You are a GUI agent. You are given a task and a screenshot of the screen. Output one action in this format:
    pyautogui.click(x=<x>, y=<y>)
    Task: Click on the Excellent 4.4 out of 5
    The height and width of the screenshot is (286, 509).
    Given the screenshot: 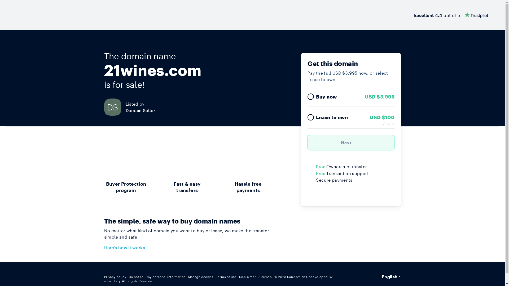 What is the action you would take?
    pyautogui.click(x=451, y=15)
    